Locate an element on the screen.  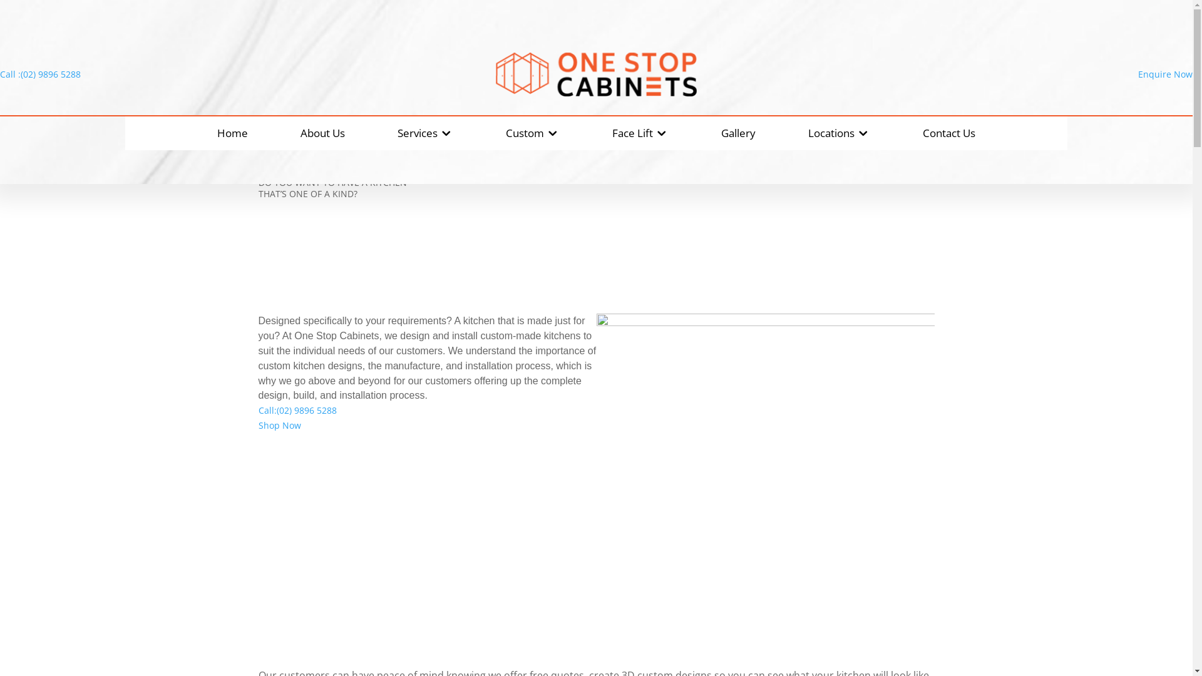
About Us is located at coordinates (323, 133).